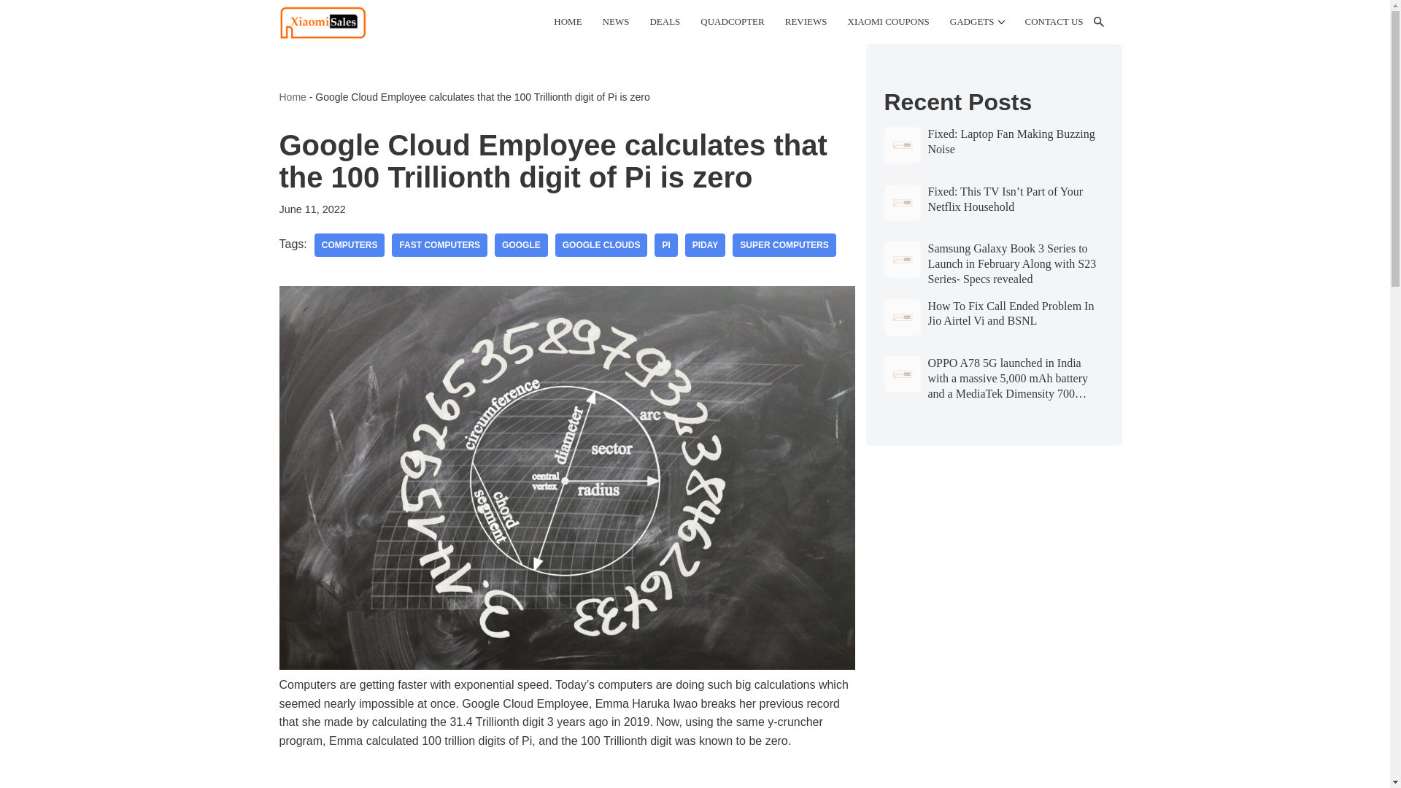  Describe the element at coordinates (439, 245) in the screenshot. I see `FAST COMPUTERS` at that location.